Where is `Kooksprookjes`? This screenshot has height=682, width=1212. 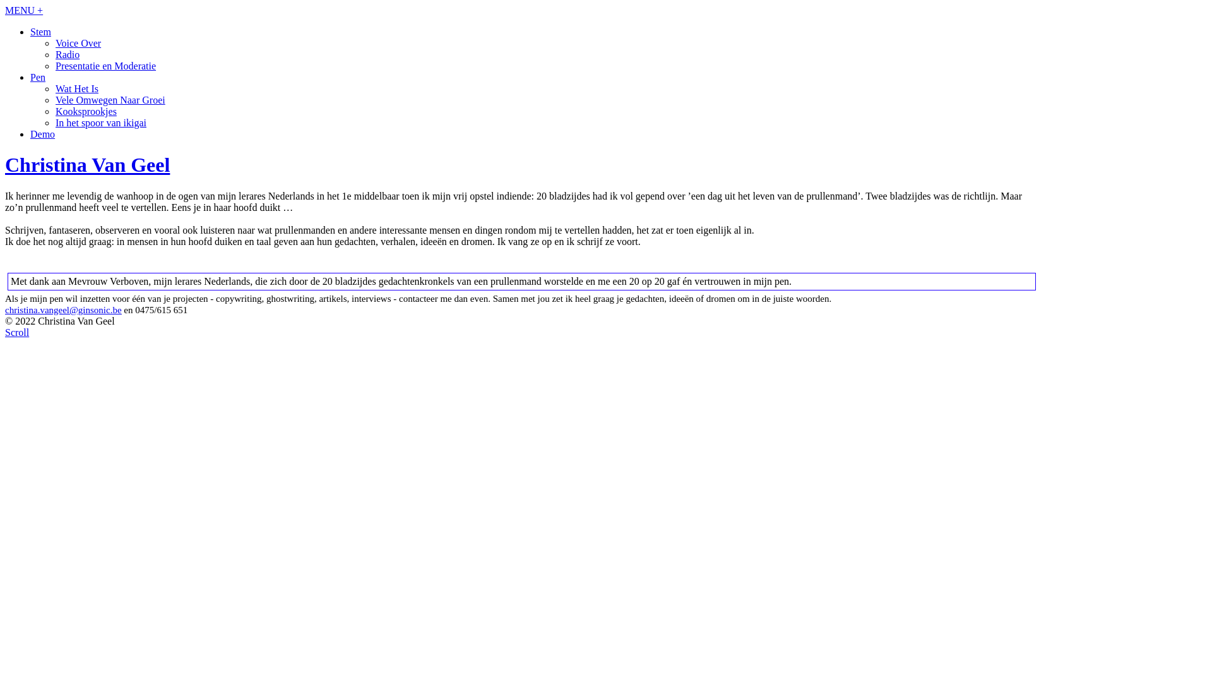 Kooksprookjes is located at coordinates (86, 111).